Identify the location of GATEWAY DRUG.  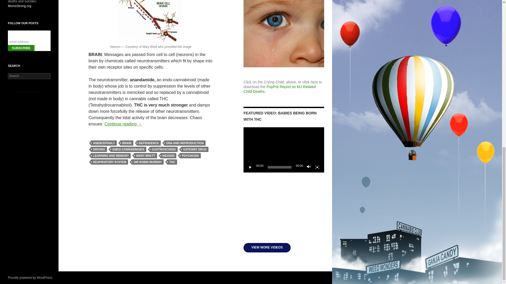
(195, 149).